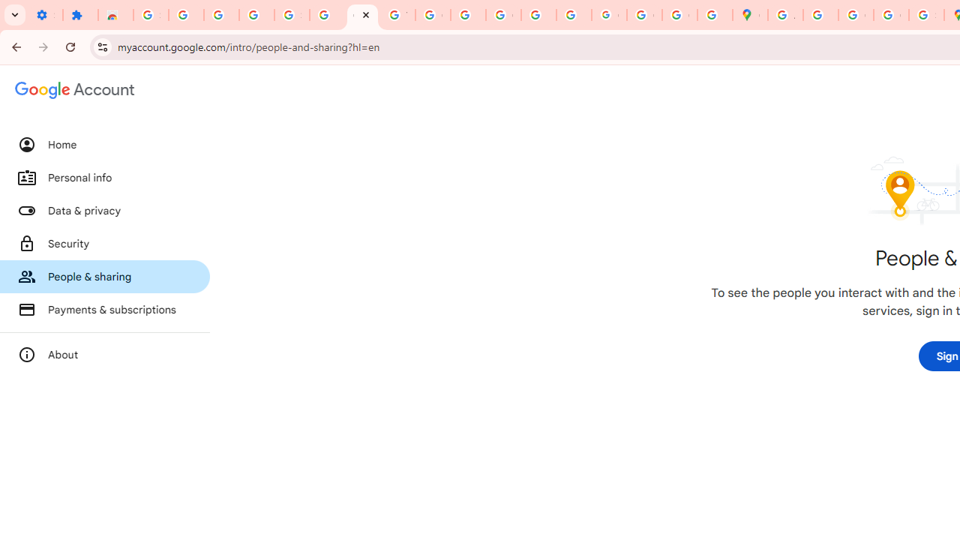  What do you see at coordinates (151, 15) in the screenshot?
I see `Sign in - Google Accounts` at bounding box center [151, 15].